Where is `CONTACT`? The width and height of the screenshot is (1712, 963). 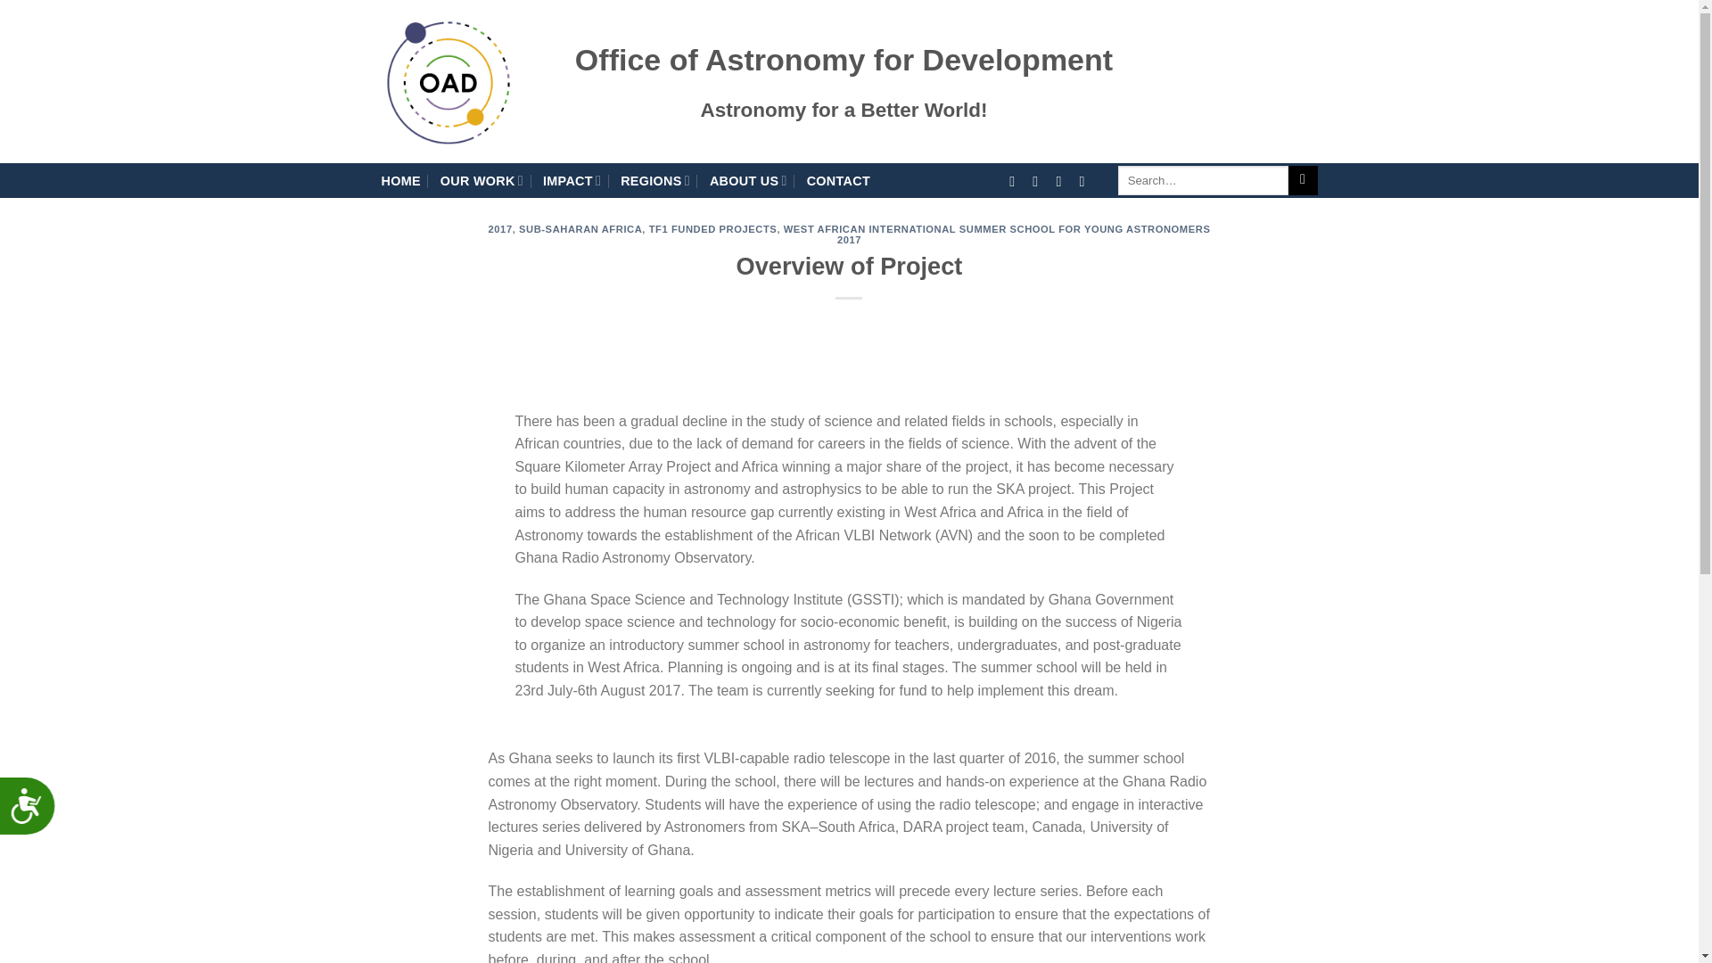
CONTACT is located at coordinates (838, 180).